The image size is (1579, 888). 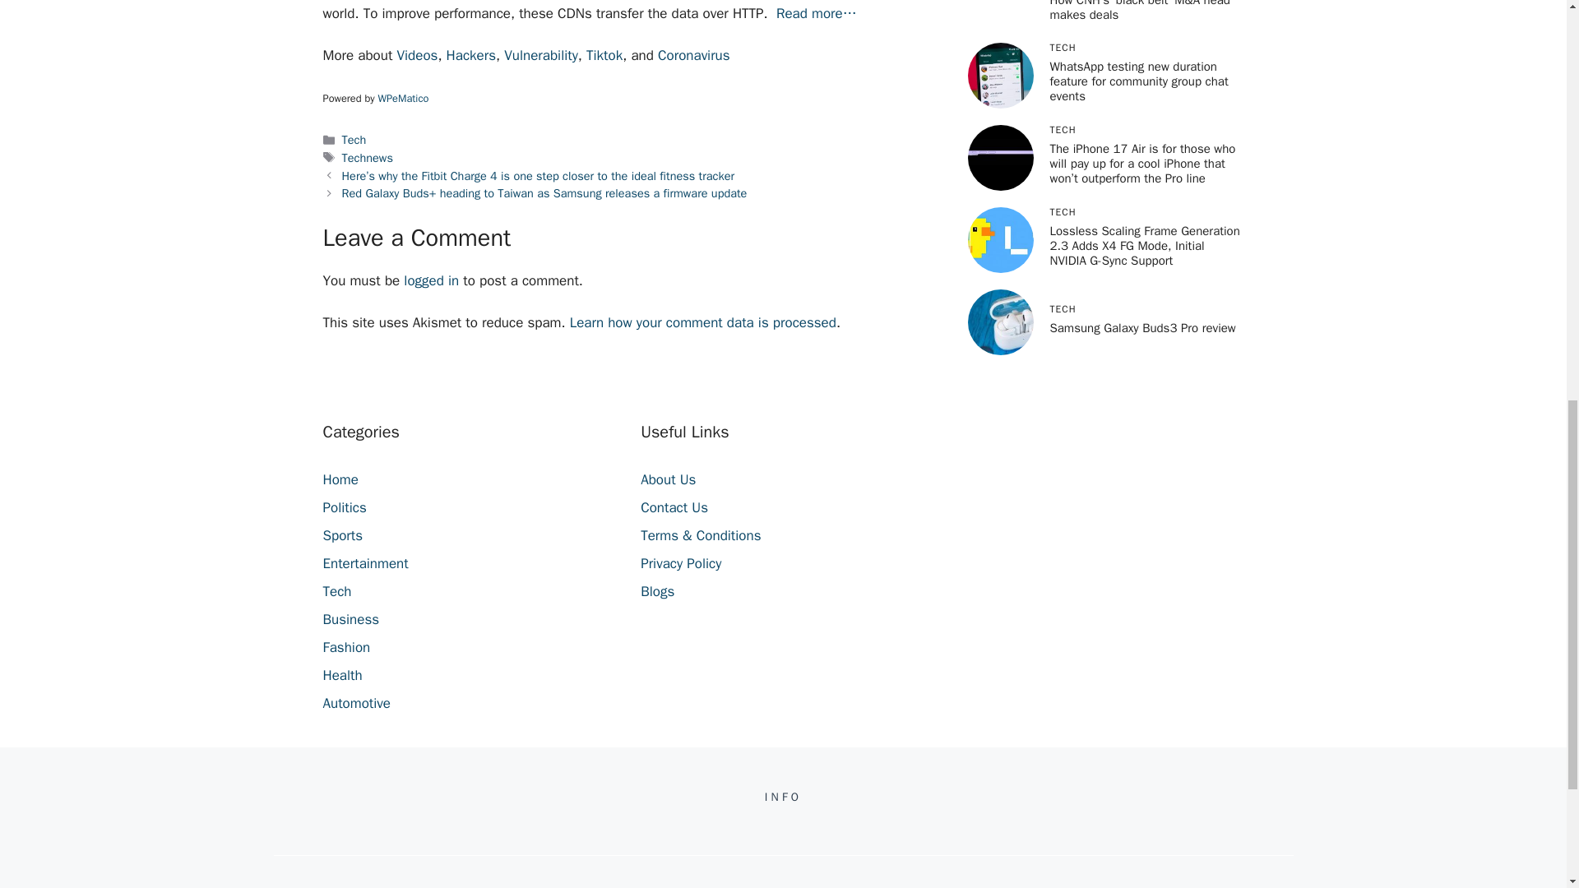 What do you see at coordinates (416, 55) in the screenshot?
I see `Videos` at bounding box center [416, 55].